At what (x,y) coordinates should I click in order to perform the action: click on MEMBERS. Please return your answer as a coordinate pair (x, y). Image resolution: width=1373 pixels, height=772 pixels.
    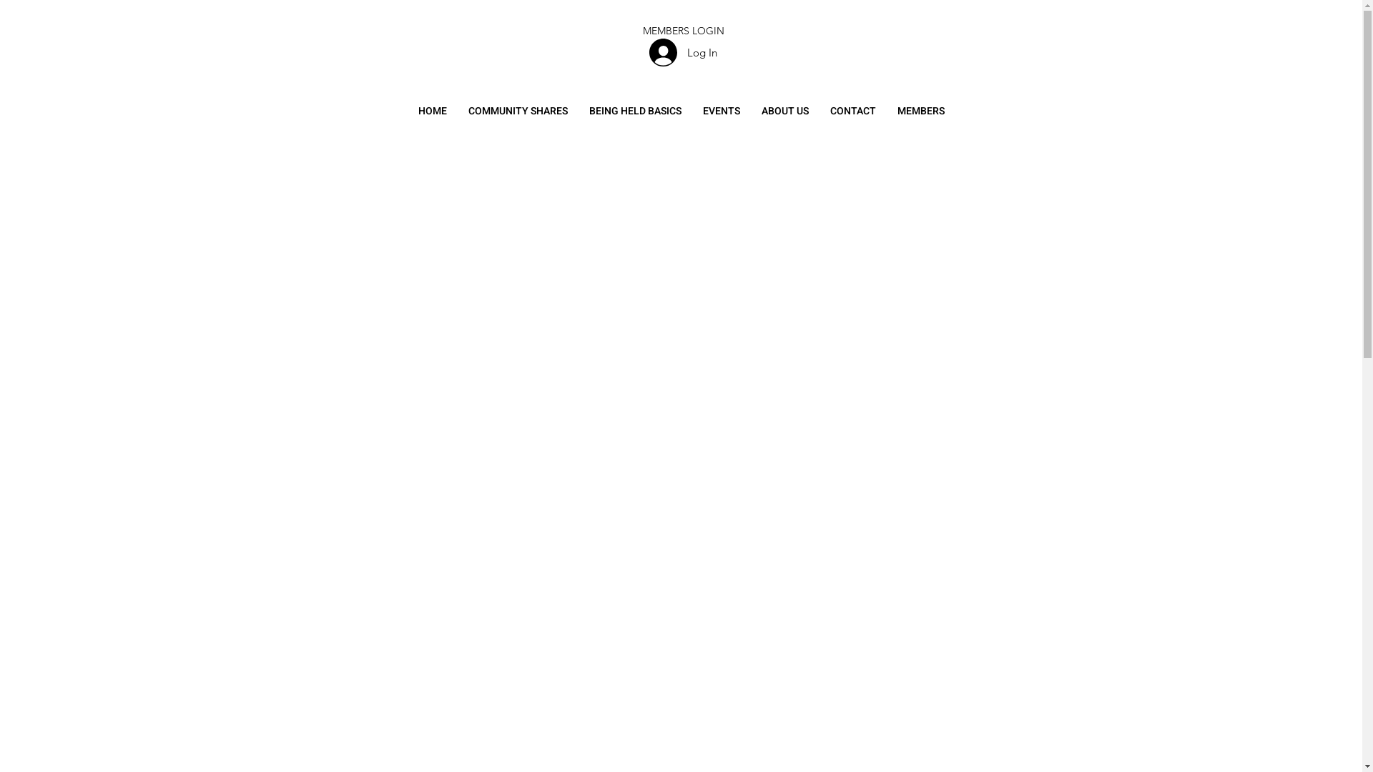
    Looking at the image, I should click on (921, 112).